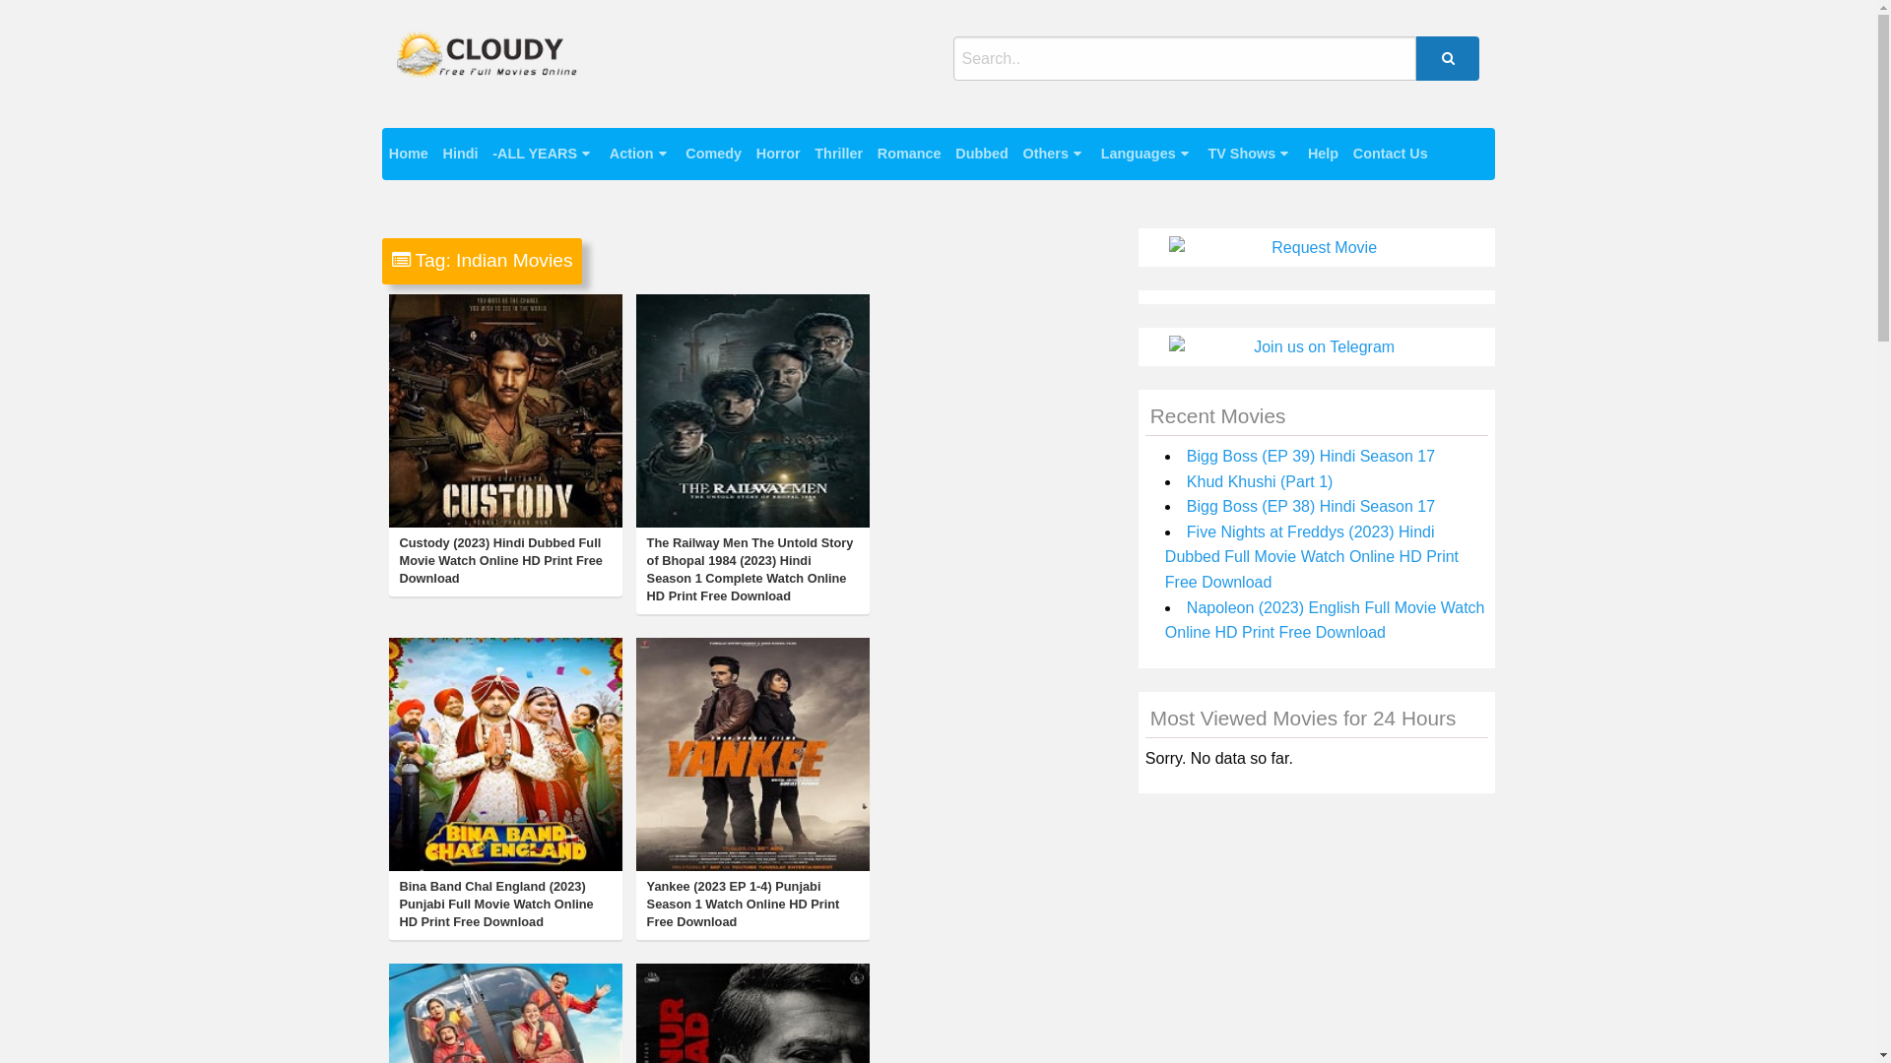  I want to click on custody 2023 unofficial hindi dubbed full movie watch online, so click(504, 411).